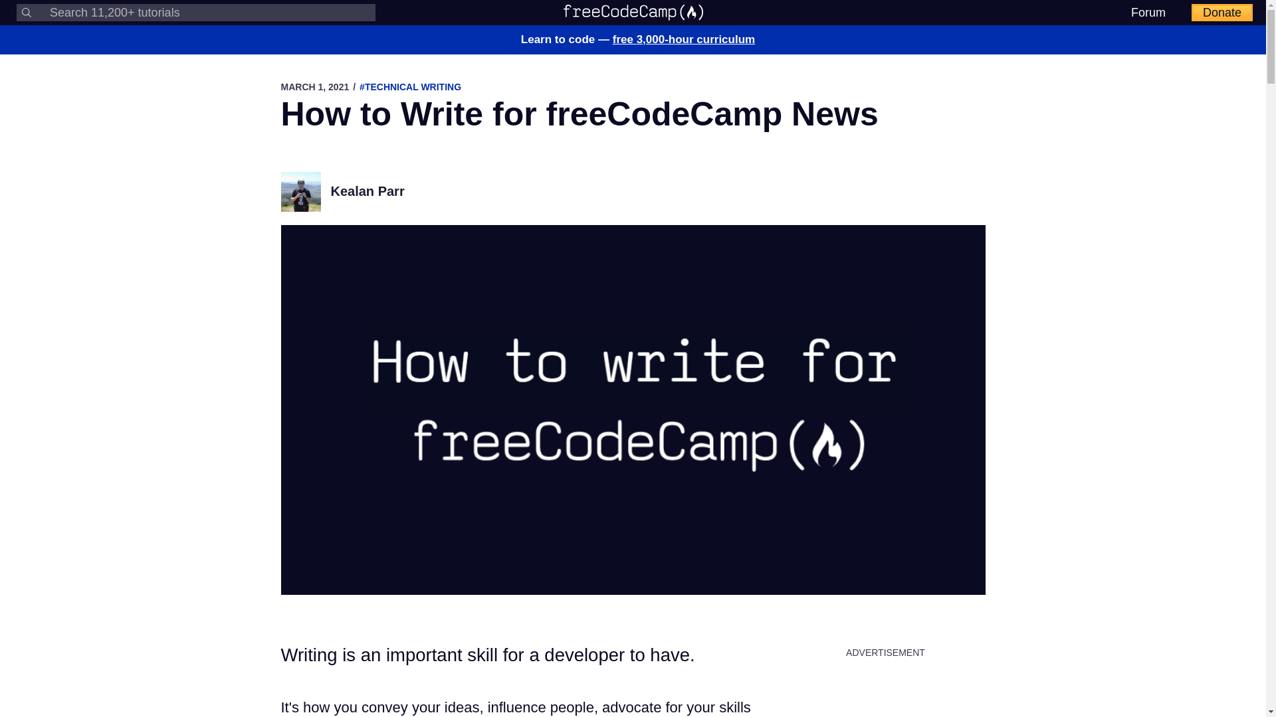 Image resolution: width=1276 pixels, height=717 pixels. What do you see at coordinates (885, 694) in the screenshot?
I see `Advertisement` at bounding box center [885, 694].